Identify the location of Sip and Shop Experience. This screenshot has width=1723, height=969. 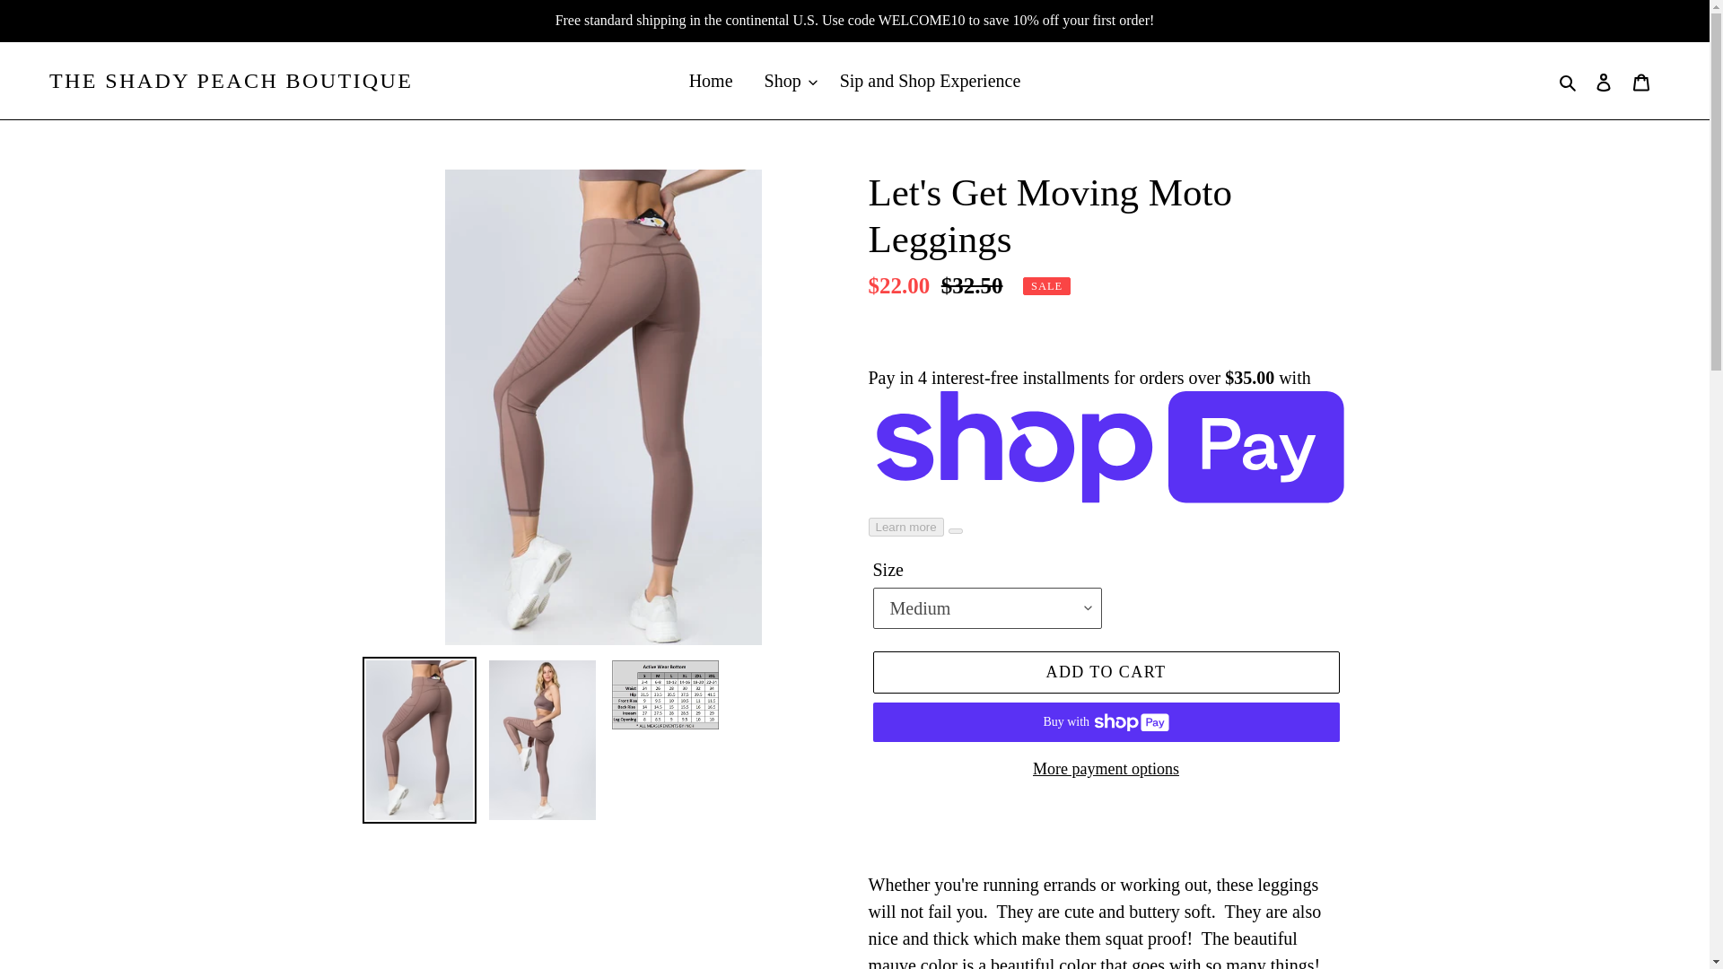
(930, 81).